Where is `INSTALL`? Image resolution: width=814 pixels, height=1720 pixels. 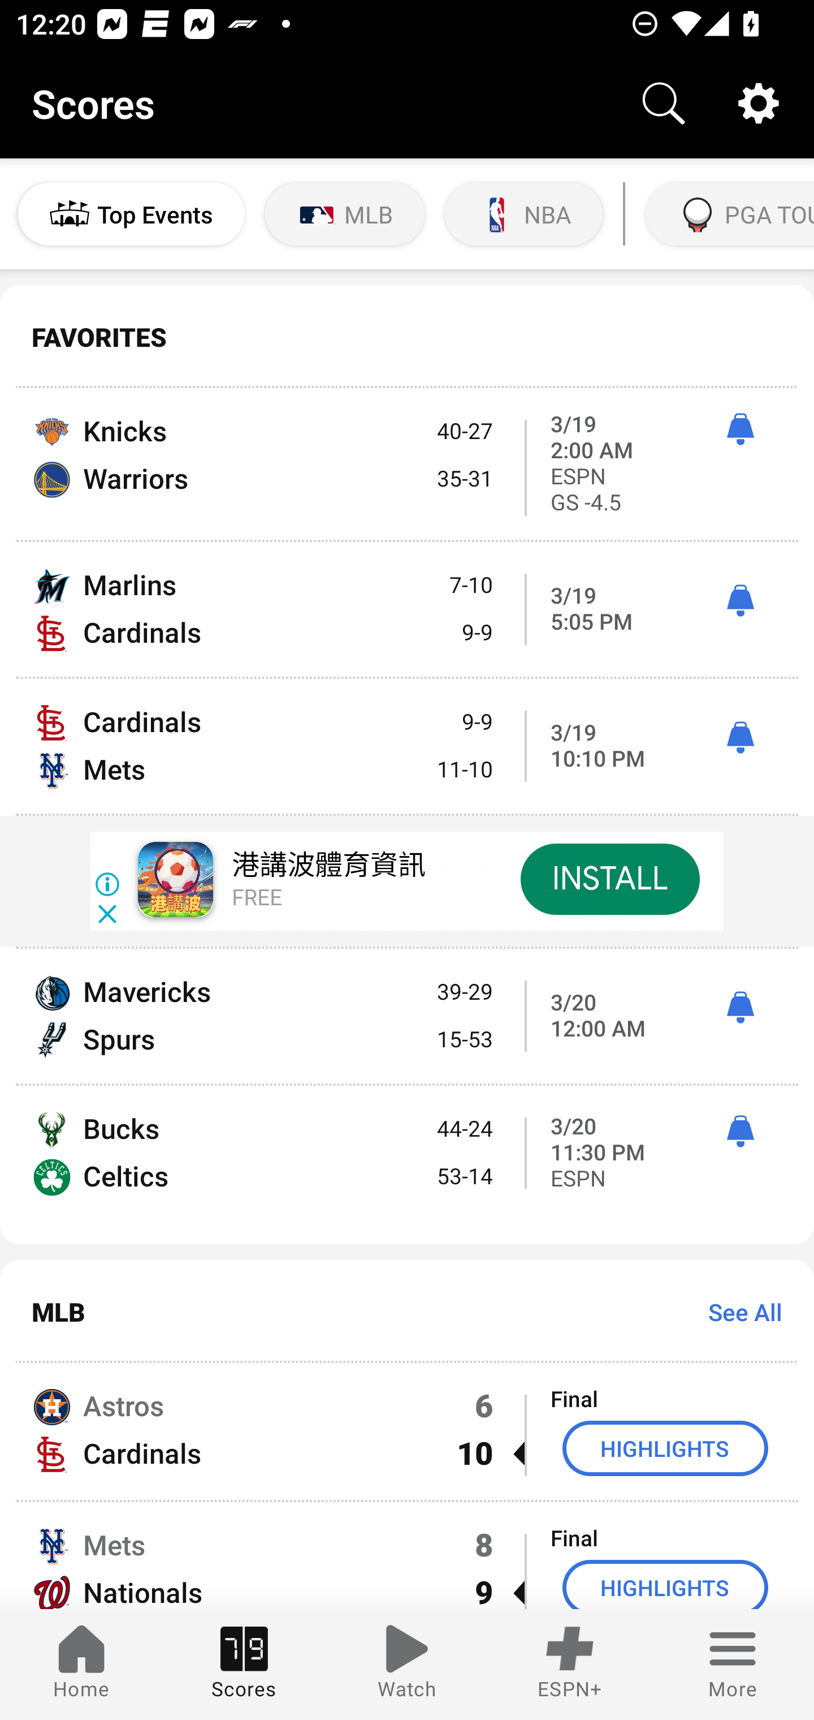 INSTALL is located at coordinates (609, 879).